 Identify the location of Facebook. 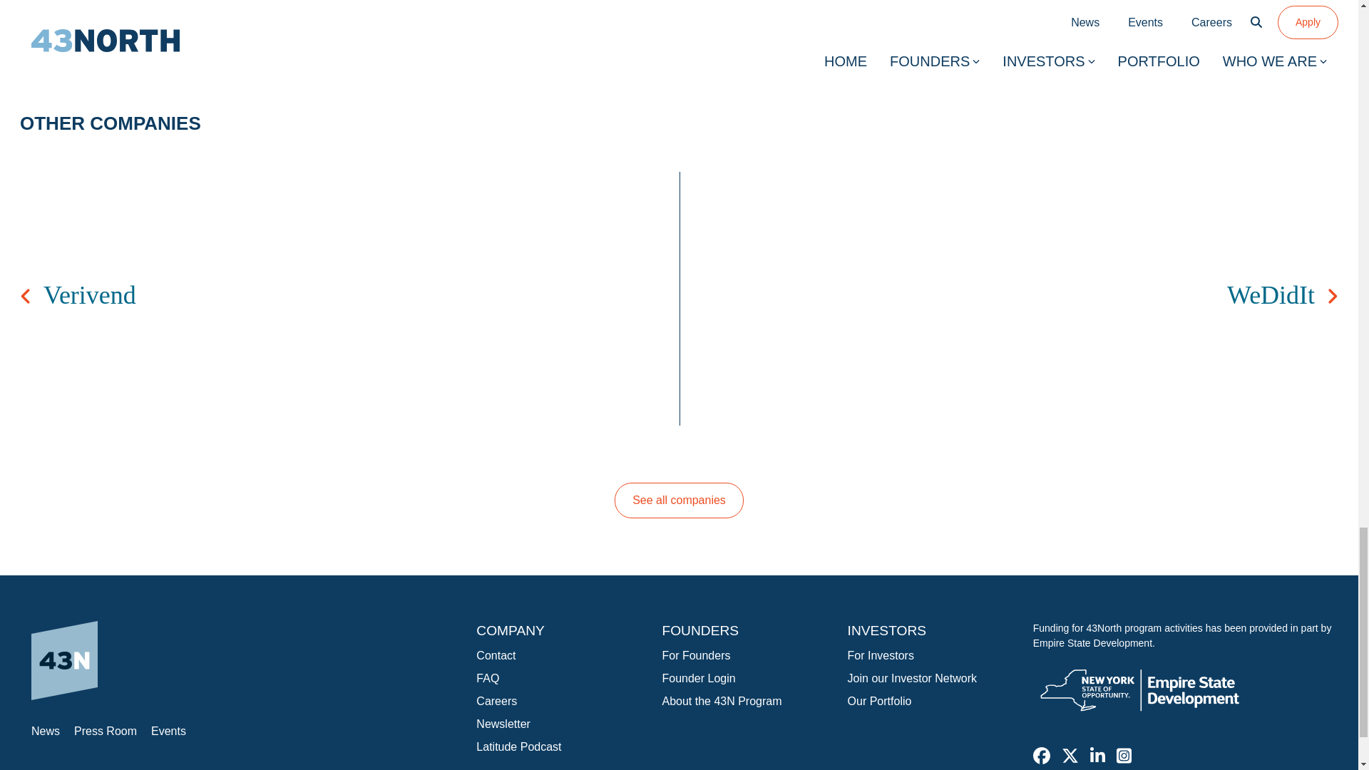
(1041, 756).